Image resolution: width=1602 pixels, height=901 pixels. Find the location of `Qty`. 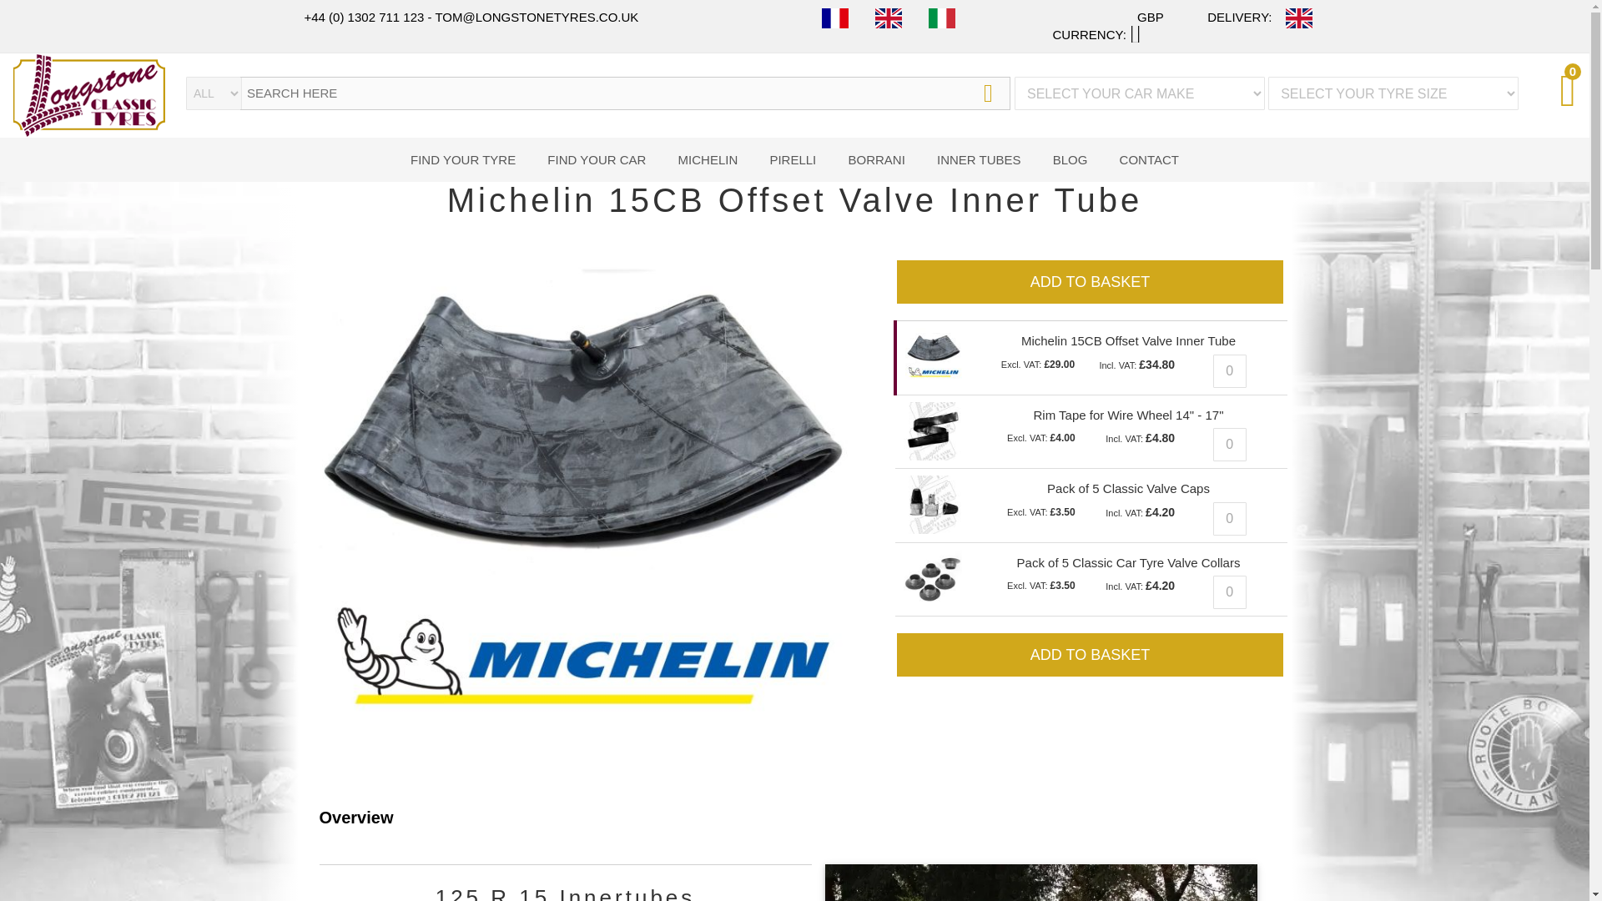

Qty is located at coordinates (1229, 371).